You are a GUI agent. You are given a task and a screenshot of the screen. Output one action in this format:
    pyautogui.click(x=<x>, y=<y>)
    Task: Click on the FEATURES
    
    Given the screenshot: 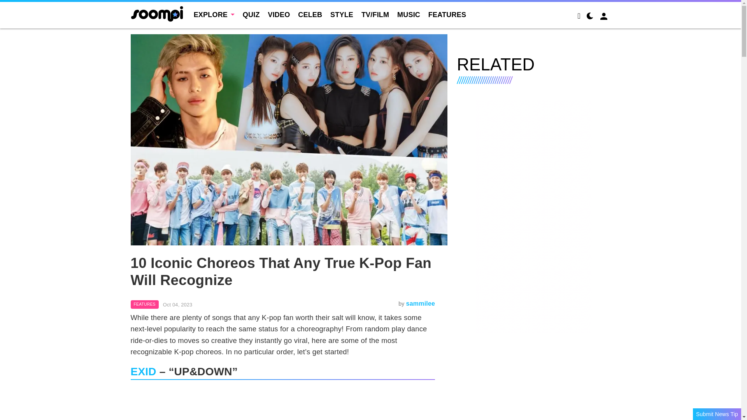 What is the action you would take?
    pyautogui.click(x=447, y=15)
    